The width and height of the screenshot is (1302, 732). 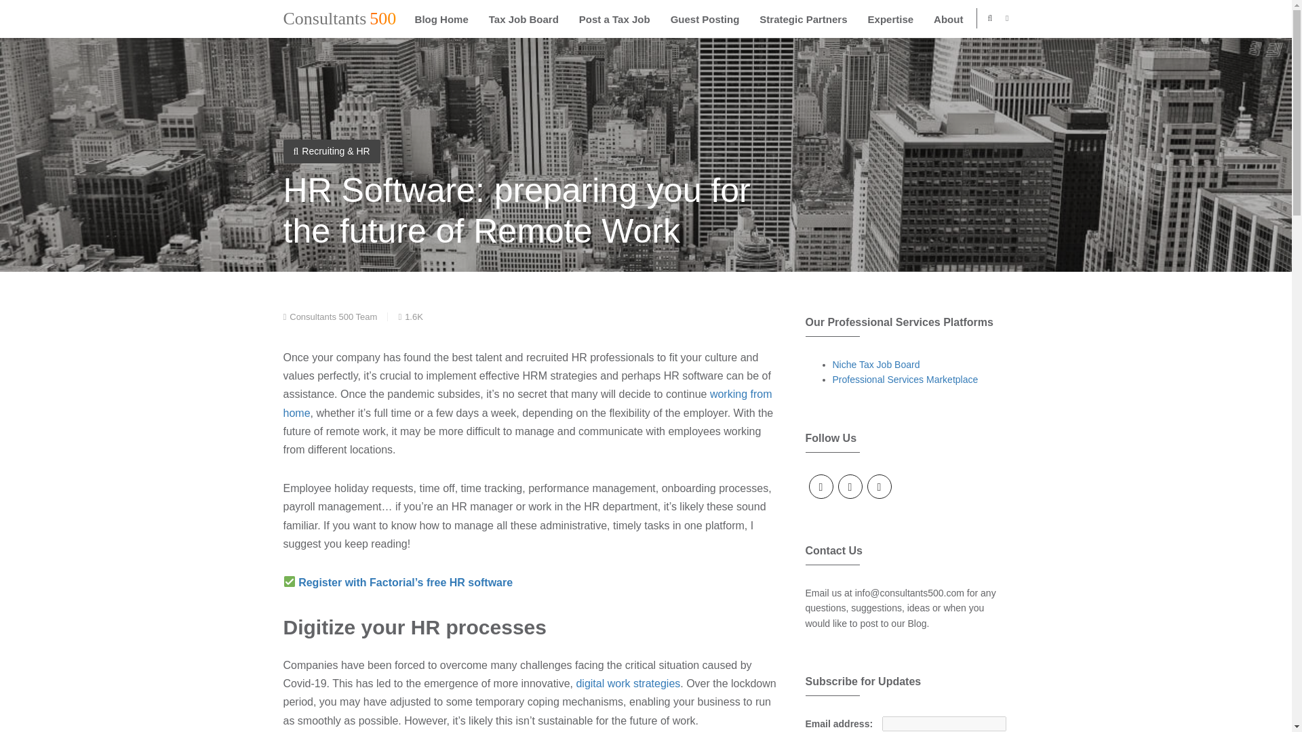 I want to click on Guest Posting, so click(x=705, y=19).